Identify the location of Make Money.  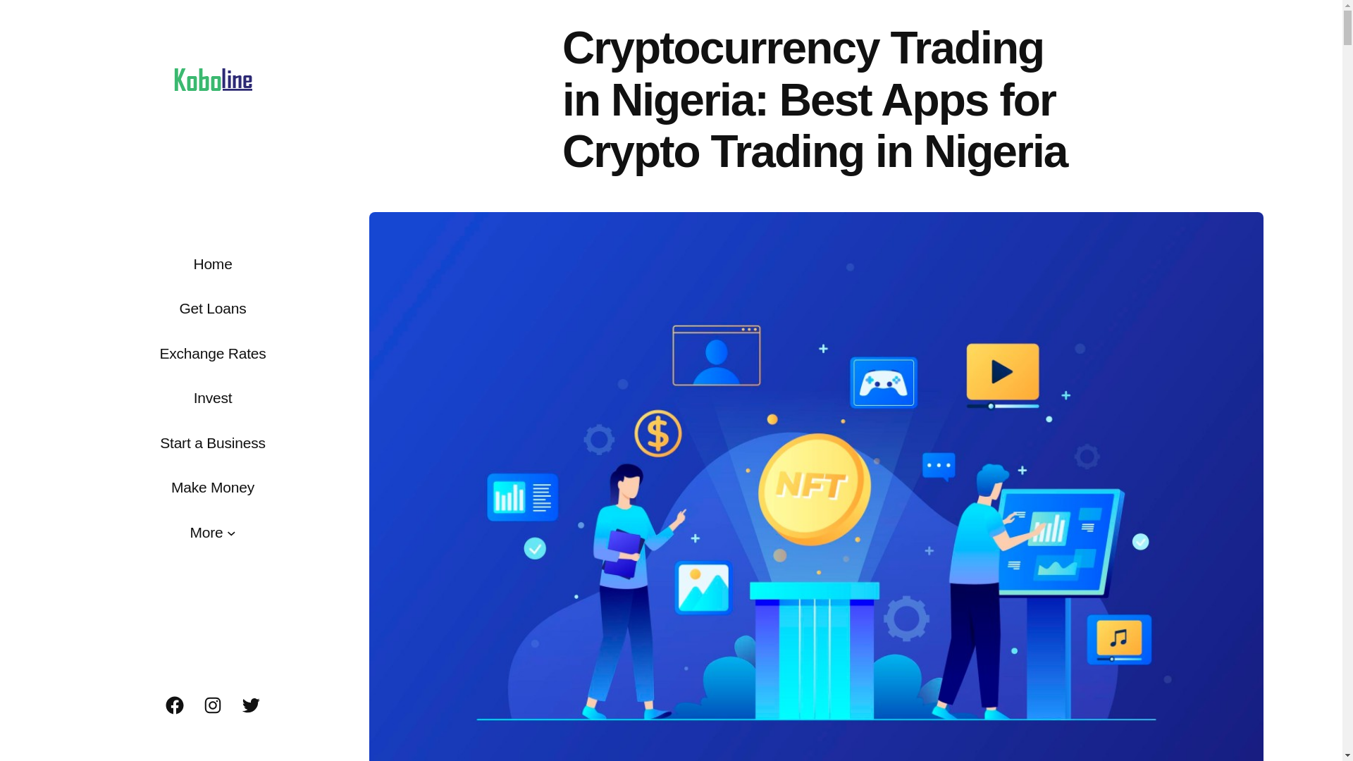
(213, 488).